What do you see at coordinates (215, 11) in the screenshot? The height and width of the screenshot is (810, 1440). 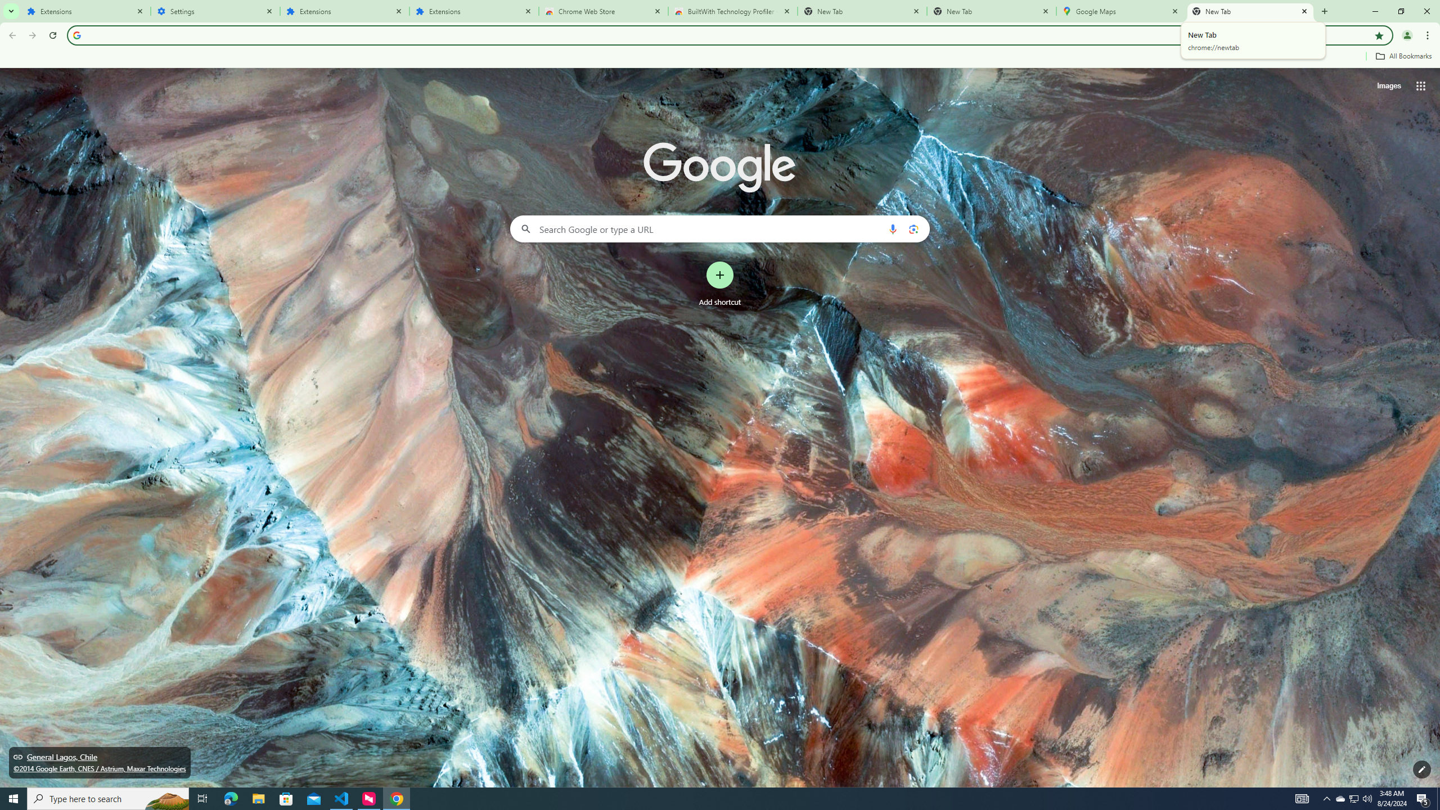 I see `Settings` at bounding box center [215, 11].